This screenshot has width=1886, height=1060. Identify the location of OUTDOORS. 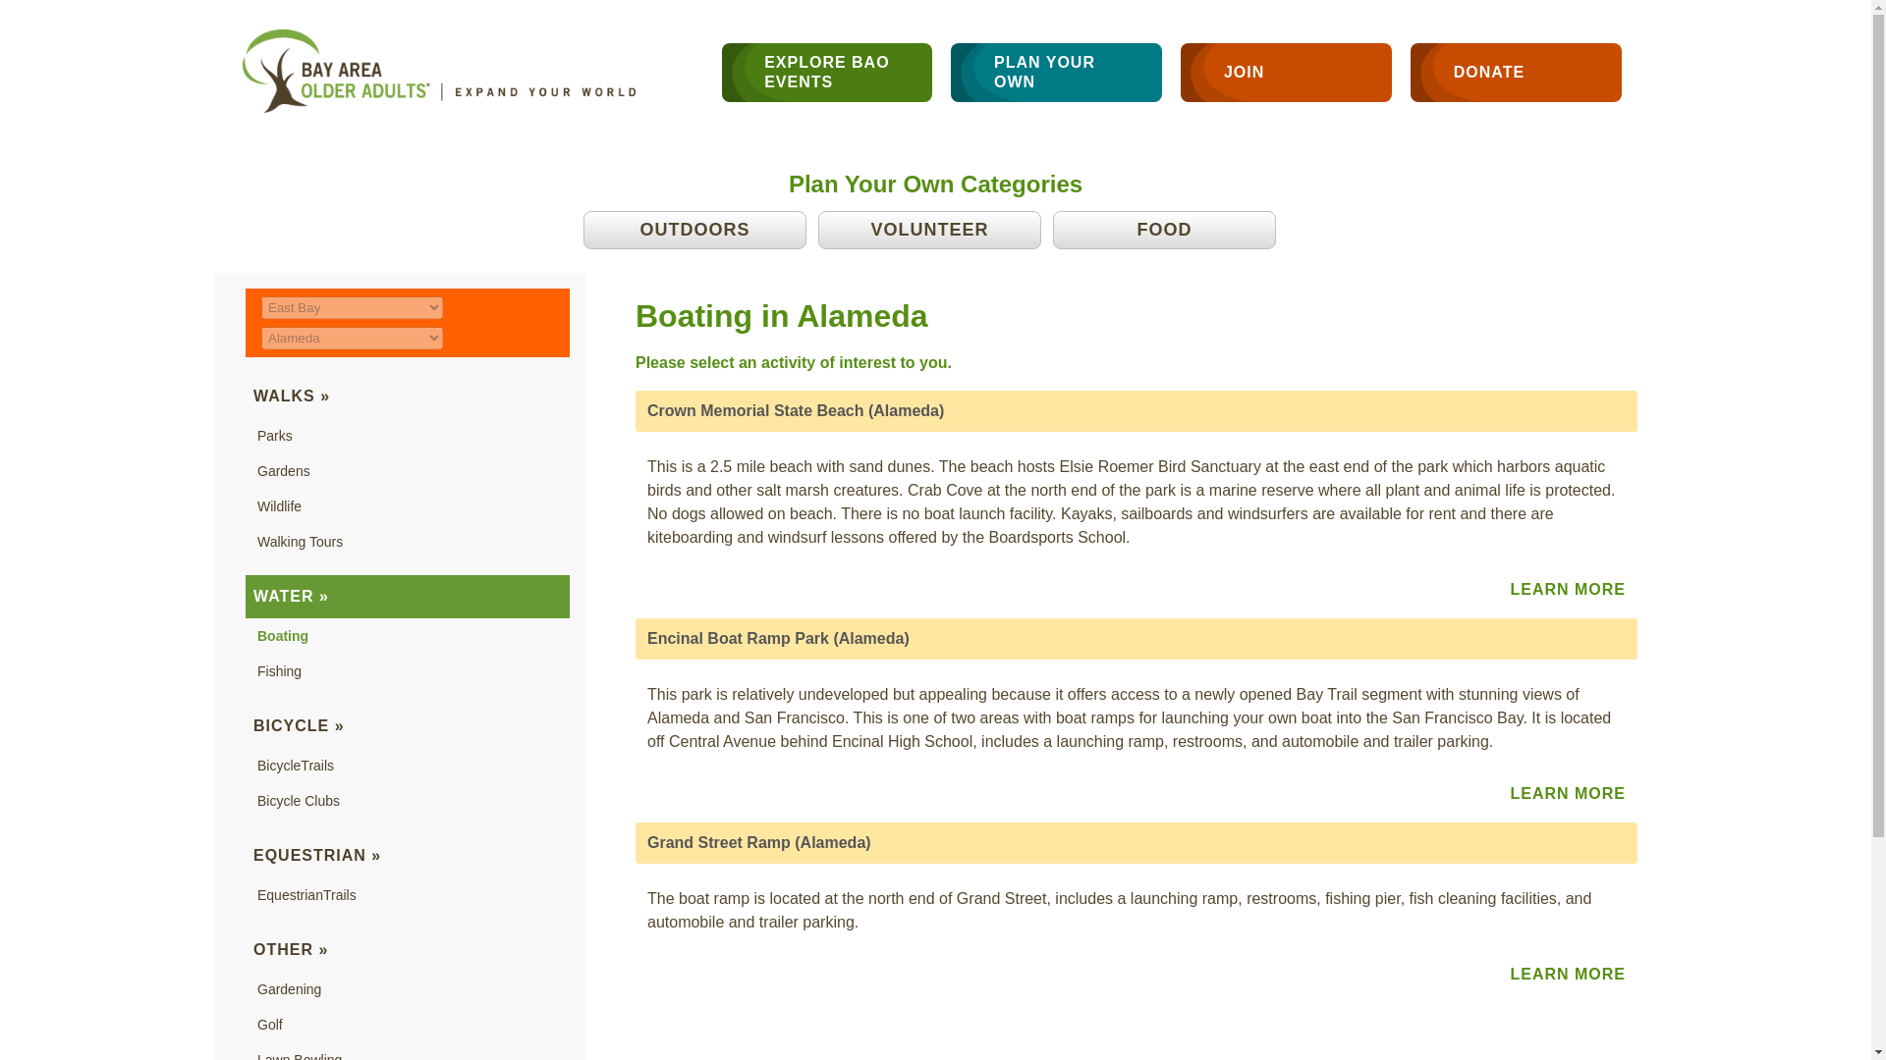
(694, 230).